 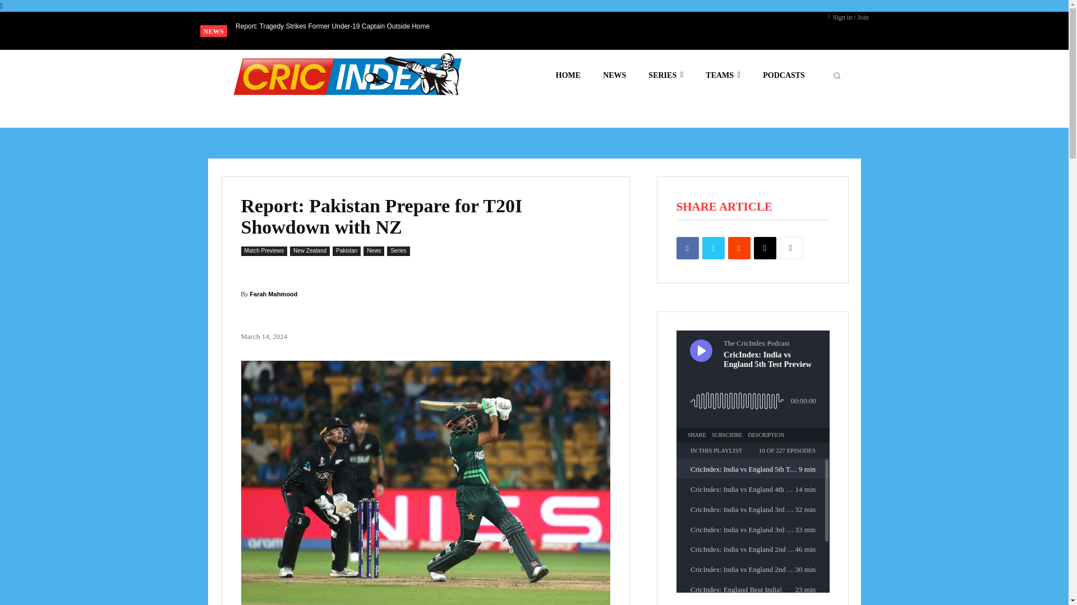 I want to click on Report: Tragedy Strikes Former Under-19 Captain Outside Home, so click(x=333, y=26).